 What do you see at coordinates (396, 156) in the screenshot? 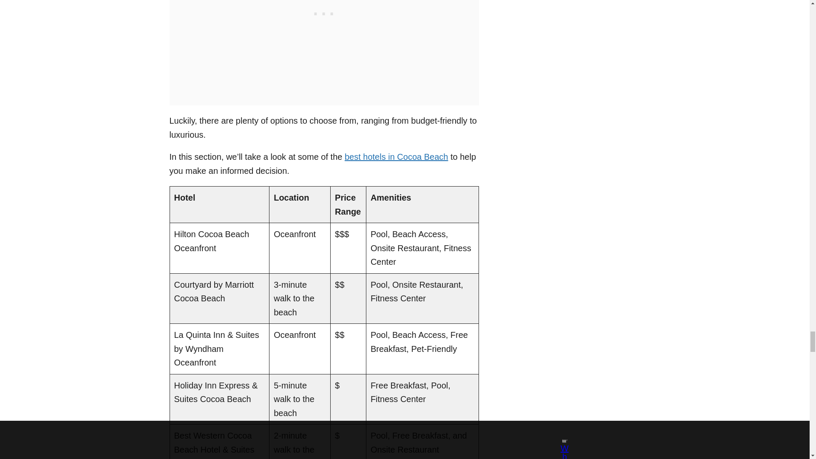
I see `best hotels in Cocoa Beach` at bounding box center [396, 156].